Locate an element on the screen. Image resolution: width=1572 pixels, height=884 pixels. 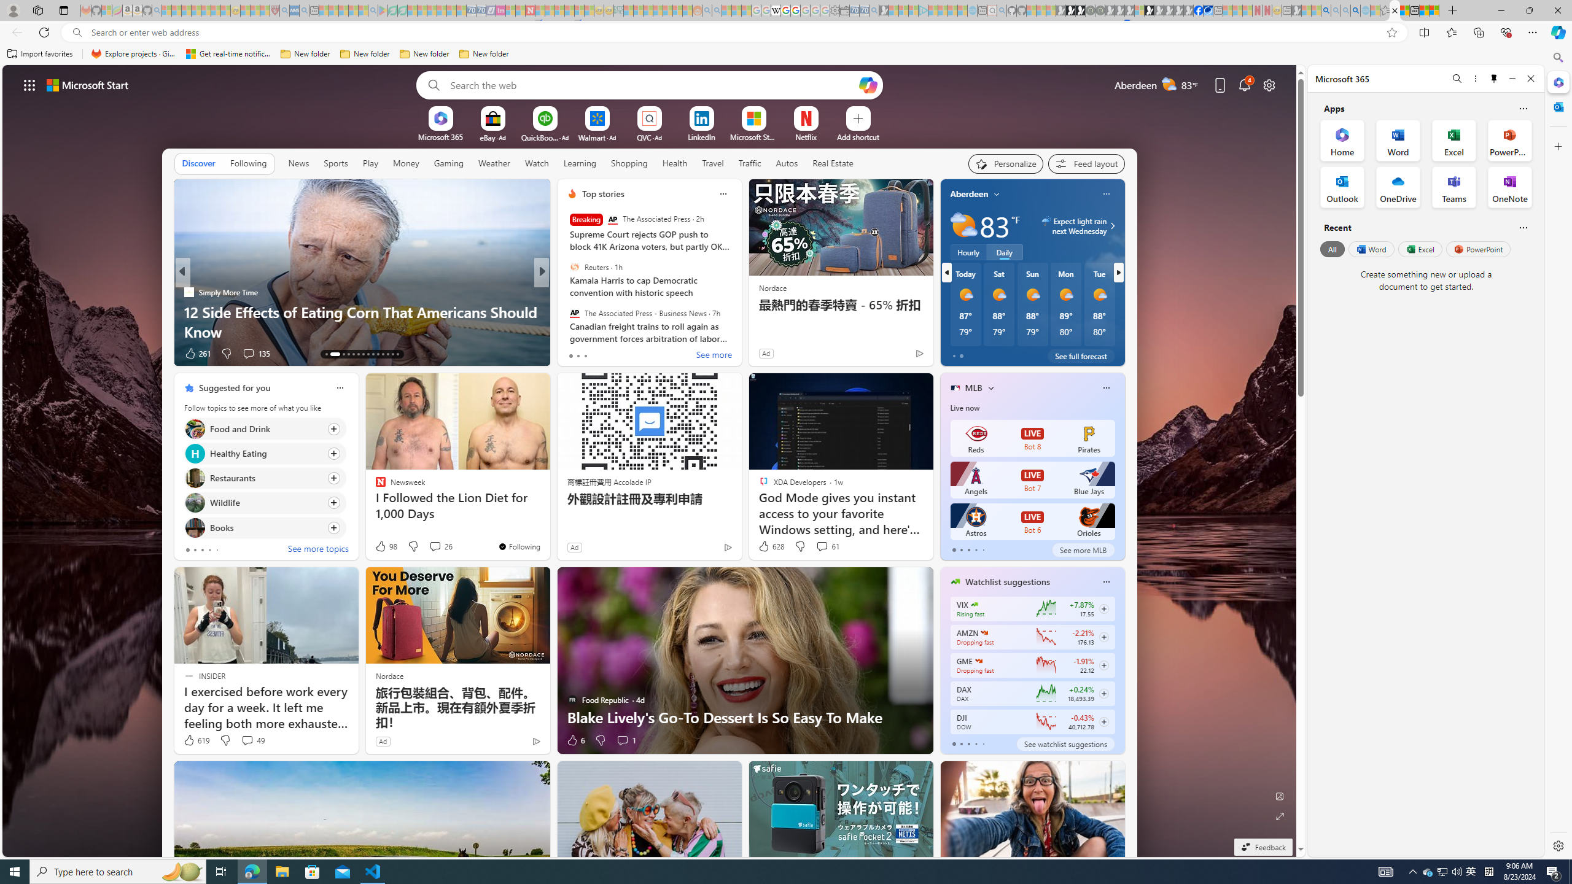
Home | Sky Blue Bikes - Sky Blue Bikes - Sleeping is located at coordinates (972, 10).